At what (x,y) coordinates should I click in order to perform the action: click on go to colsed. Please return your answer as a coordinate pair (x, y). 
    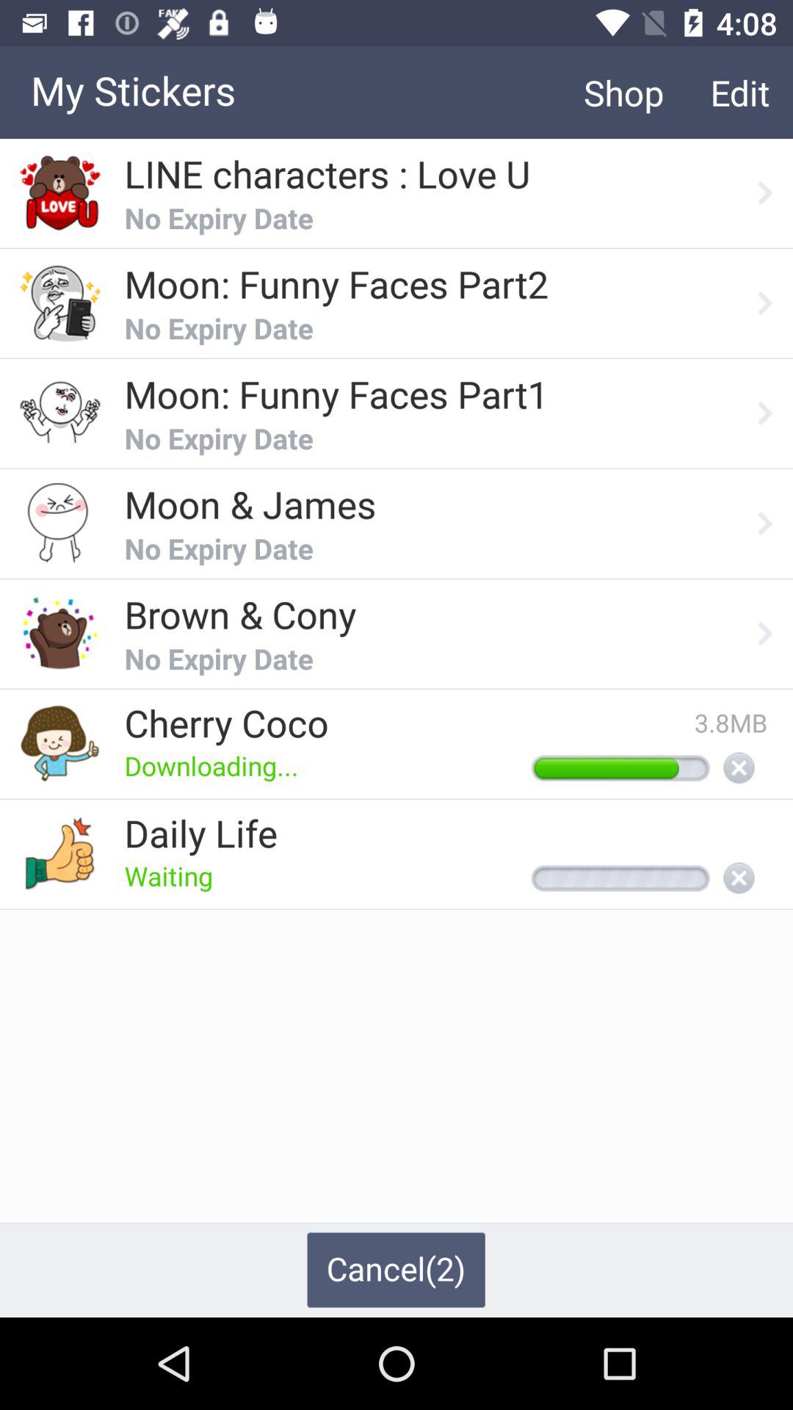
    Looking at the image, I should click on (739, 879).